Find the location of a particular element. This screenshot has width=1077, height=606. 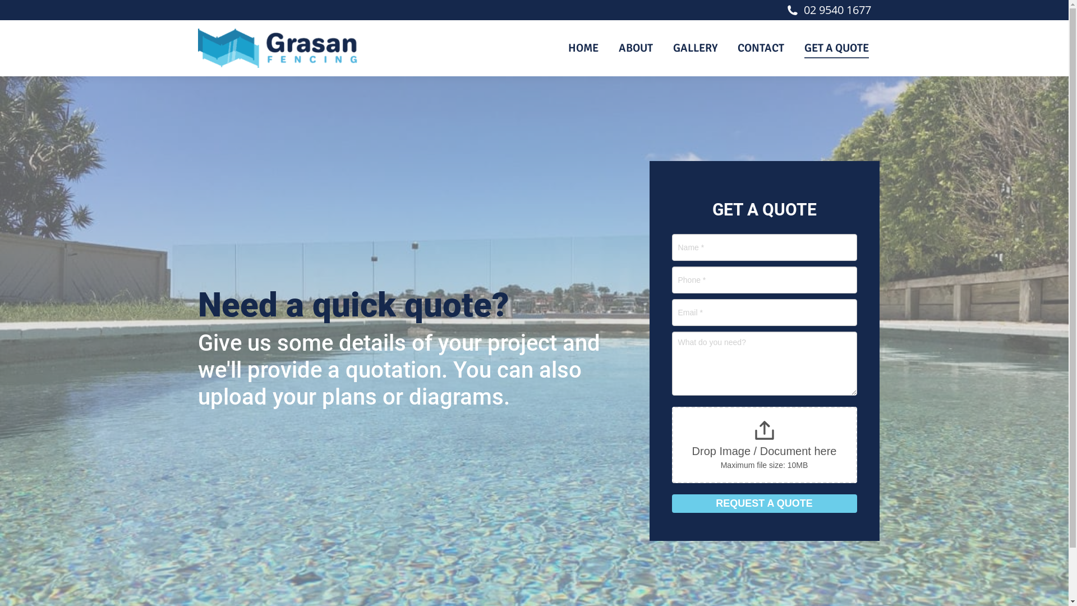

CONTACT is located at coordinates (761, 48).